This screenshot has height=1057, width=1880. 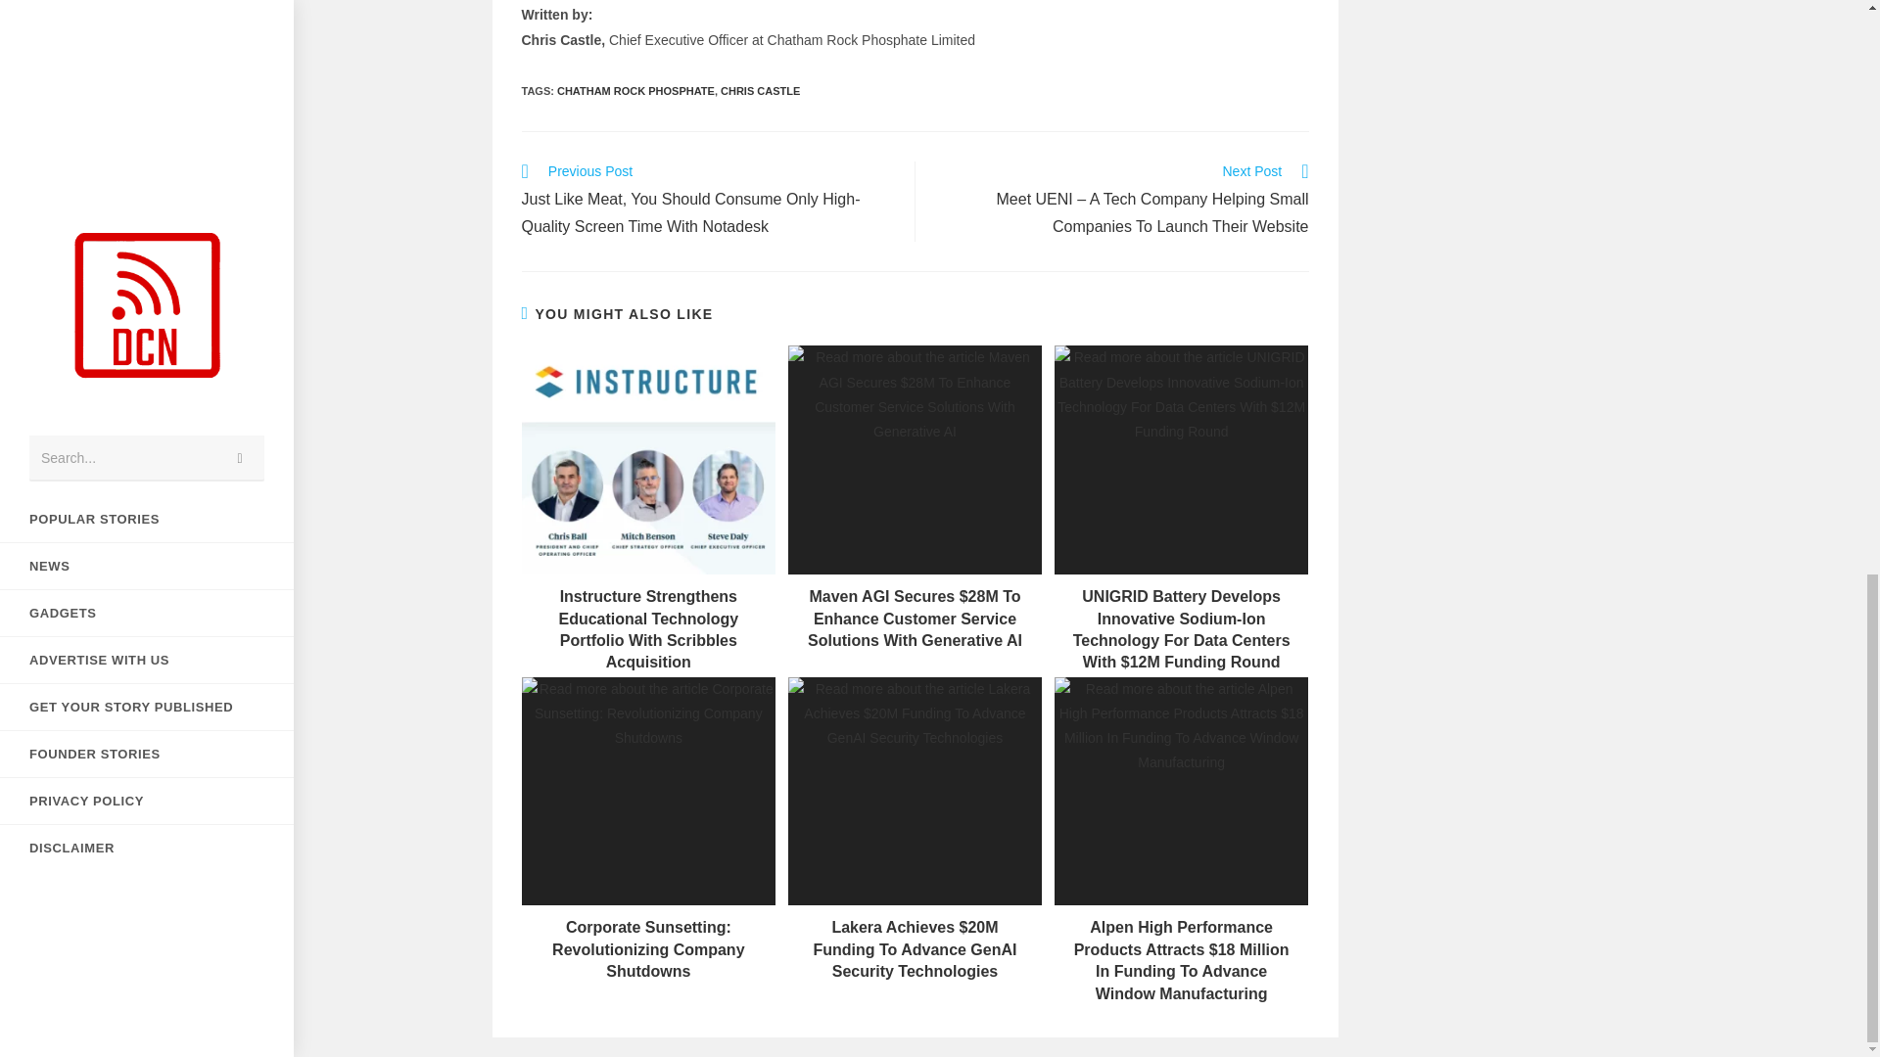 What do you see at coordinates (647, 949) in the screenshot?
I see `Corporate Sunsetting: Revolutionizing Company Shutdowns` at bounding box center [647, 949].